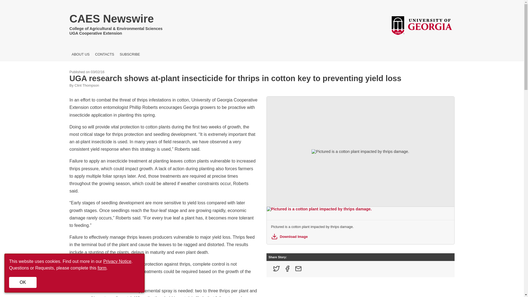  Describe the element at coordinates (117, 261) in the screenshot. I see `Privacy Notice` at that location.